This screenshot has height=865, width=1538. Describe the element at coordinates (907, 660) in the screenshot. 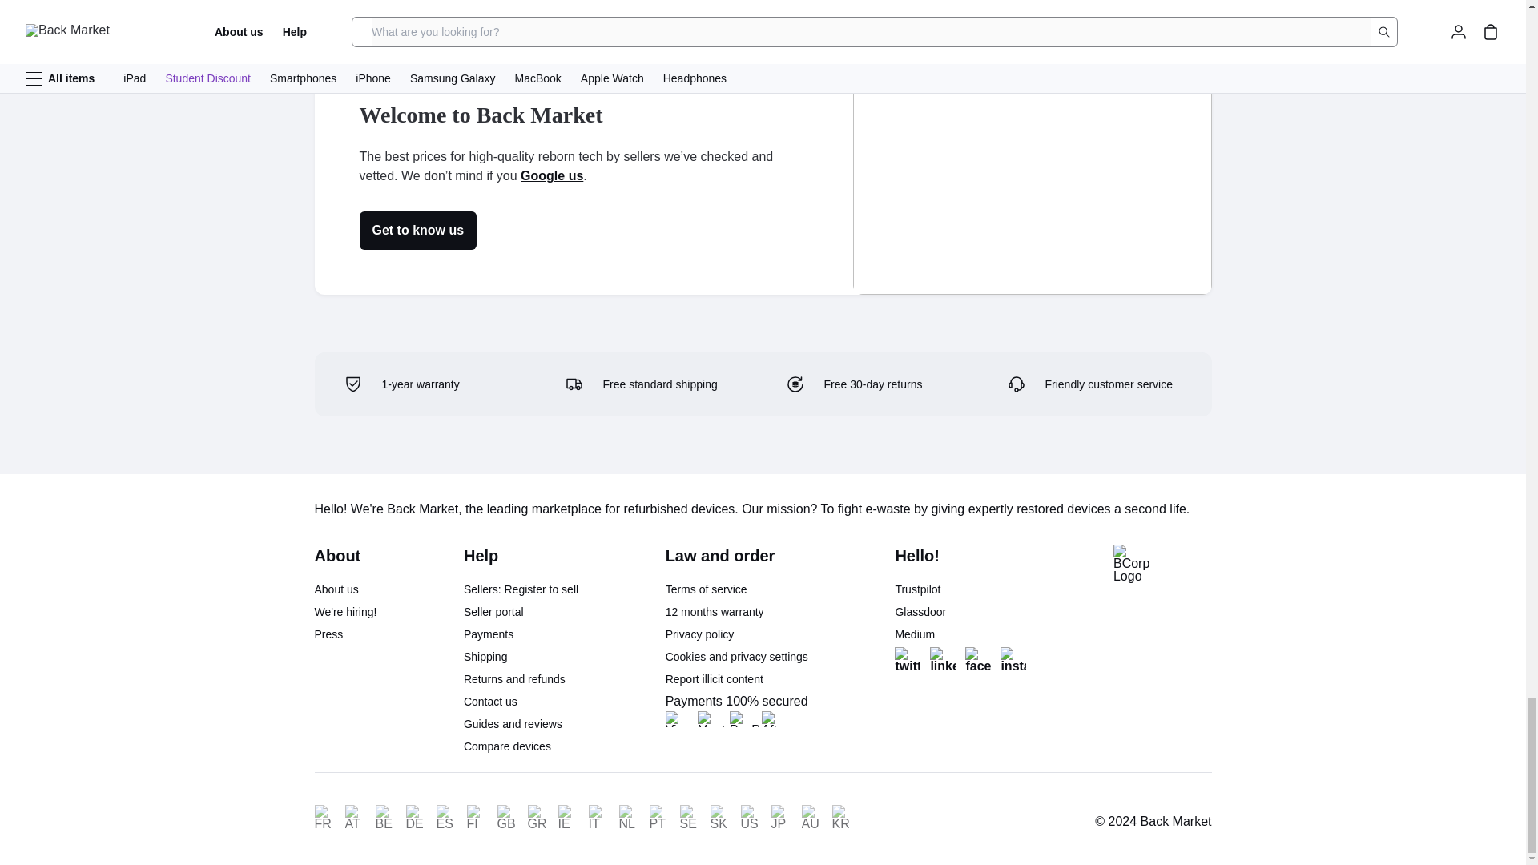

I see `Back Market - twitter` at that location.